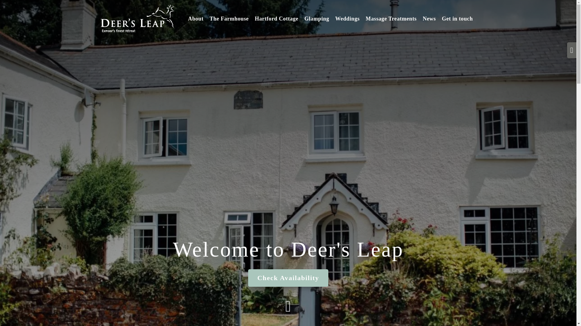 The height and width of the screenshot is (326, 581). I want to click on News, so click(429, 18).